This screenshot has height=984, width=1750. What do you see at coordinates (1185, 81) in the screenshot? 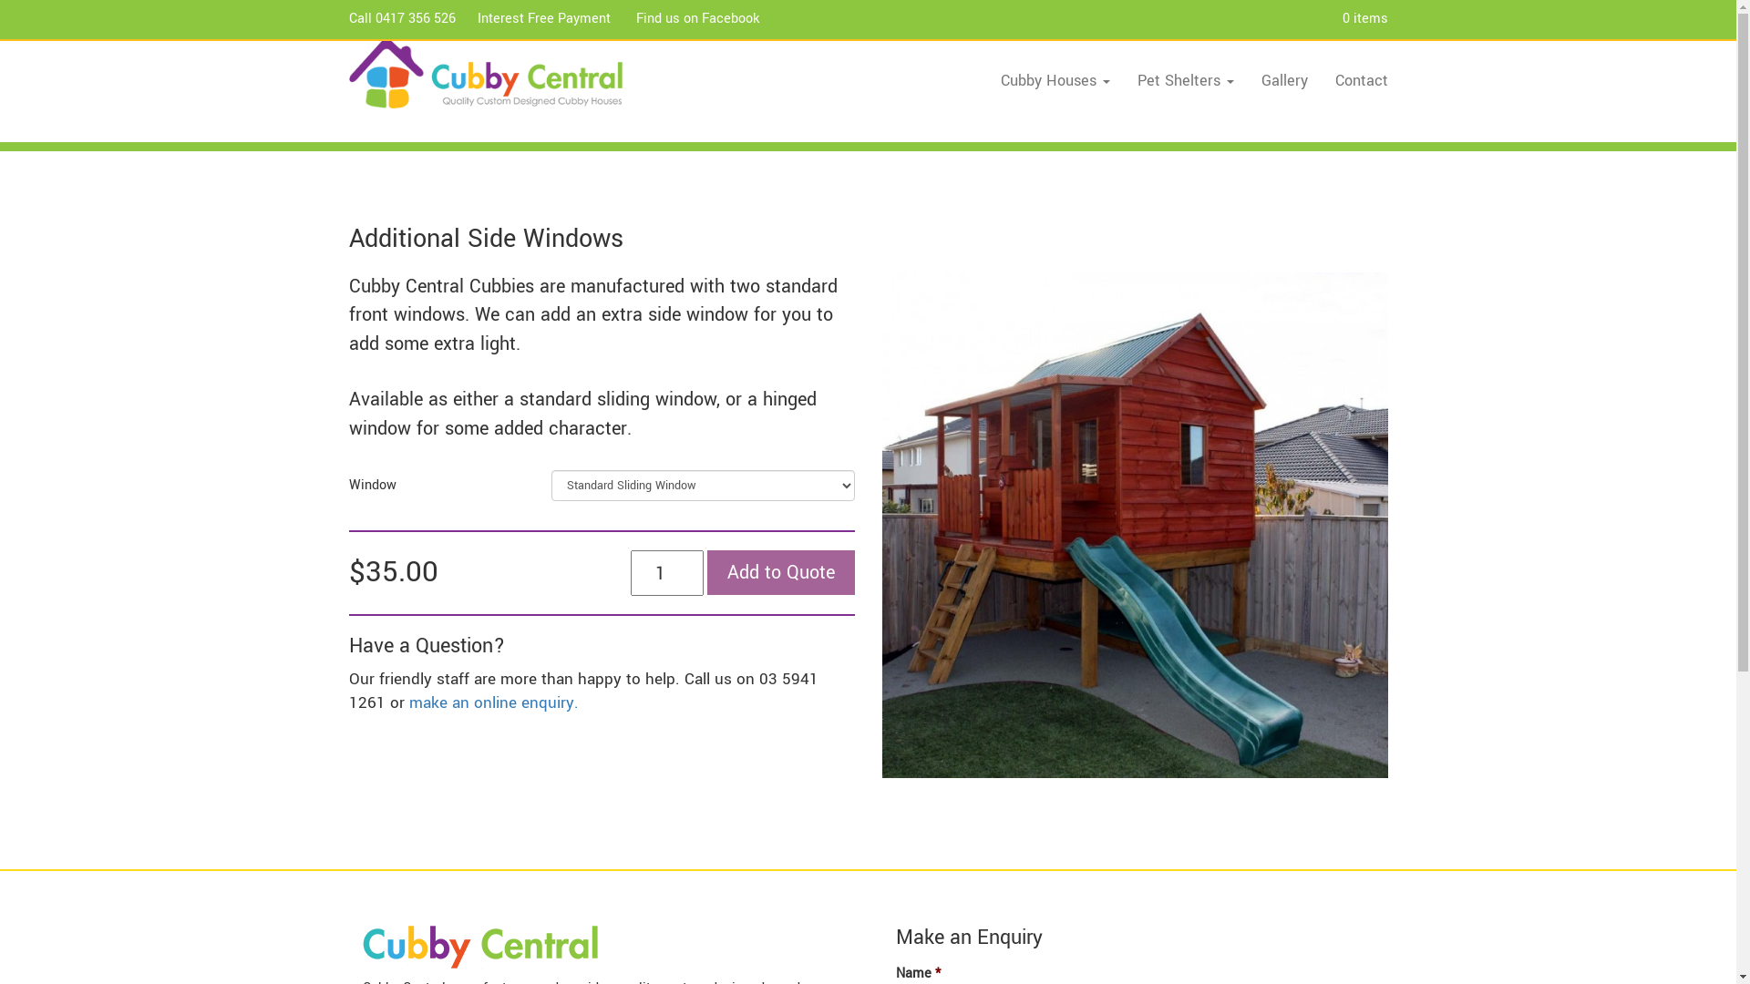
I see `Pet Shelters` at bounding box center [1185, 81].